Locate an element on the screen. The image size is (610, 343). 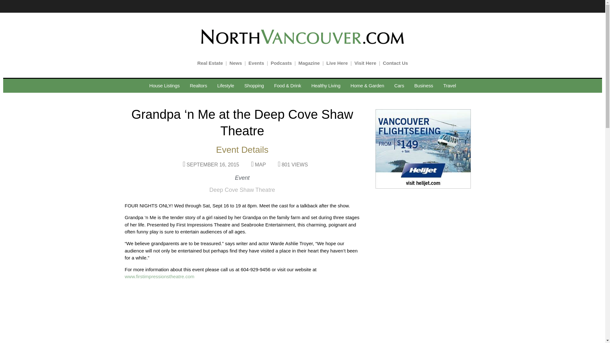
event is located at coordinates (159, 276).